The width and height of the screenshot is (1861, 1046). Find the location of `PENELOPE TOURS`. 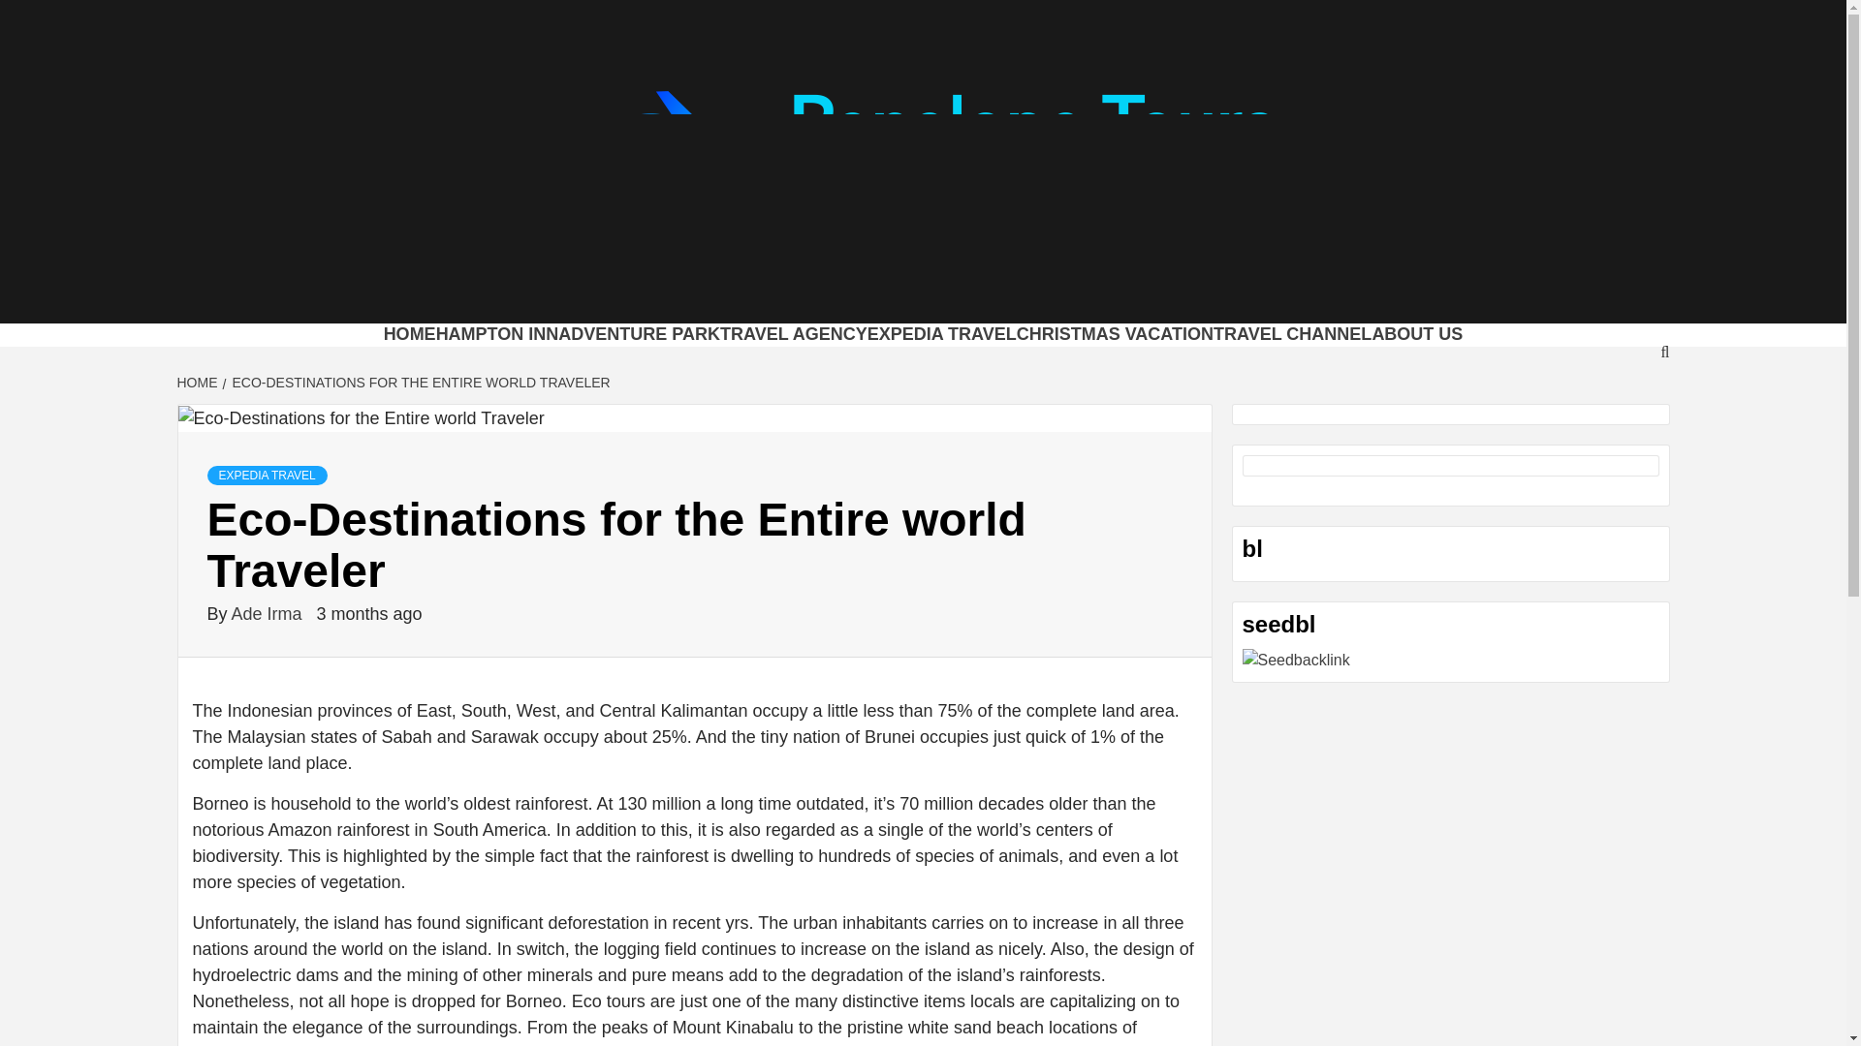

PENELOPE TOURS is located at coordinates (628, 298).